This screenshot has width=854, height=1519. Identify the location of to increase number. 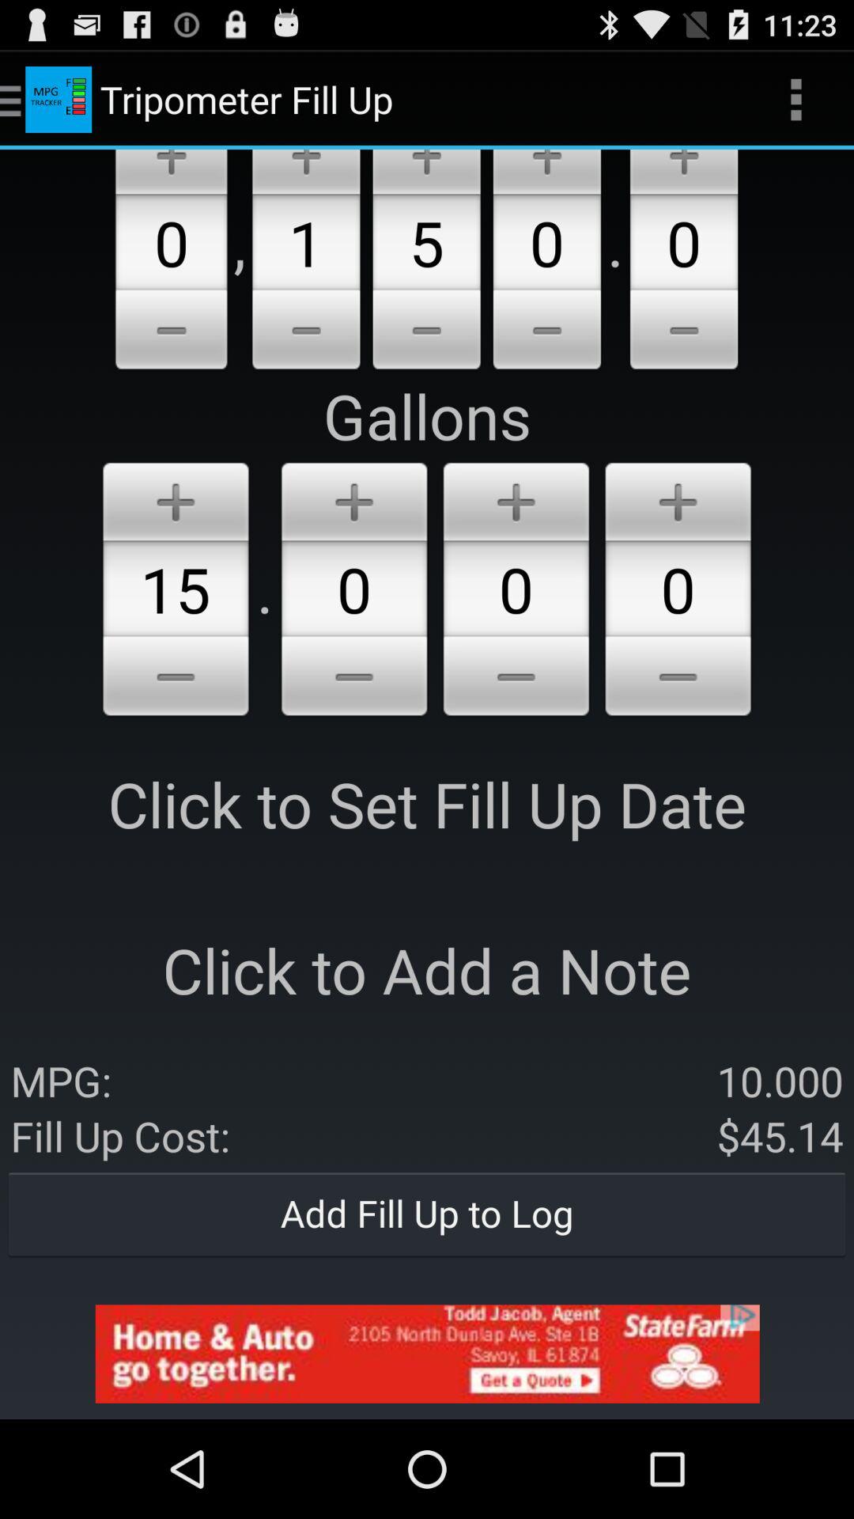
(516, 498).